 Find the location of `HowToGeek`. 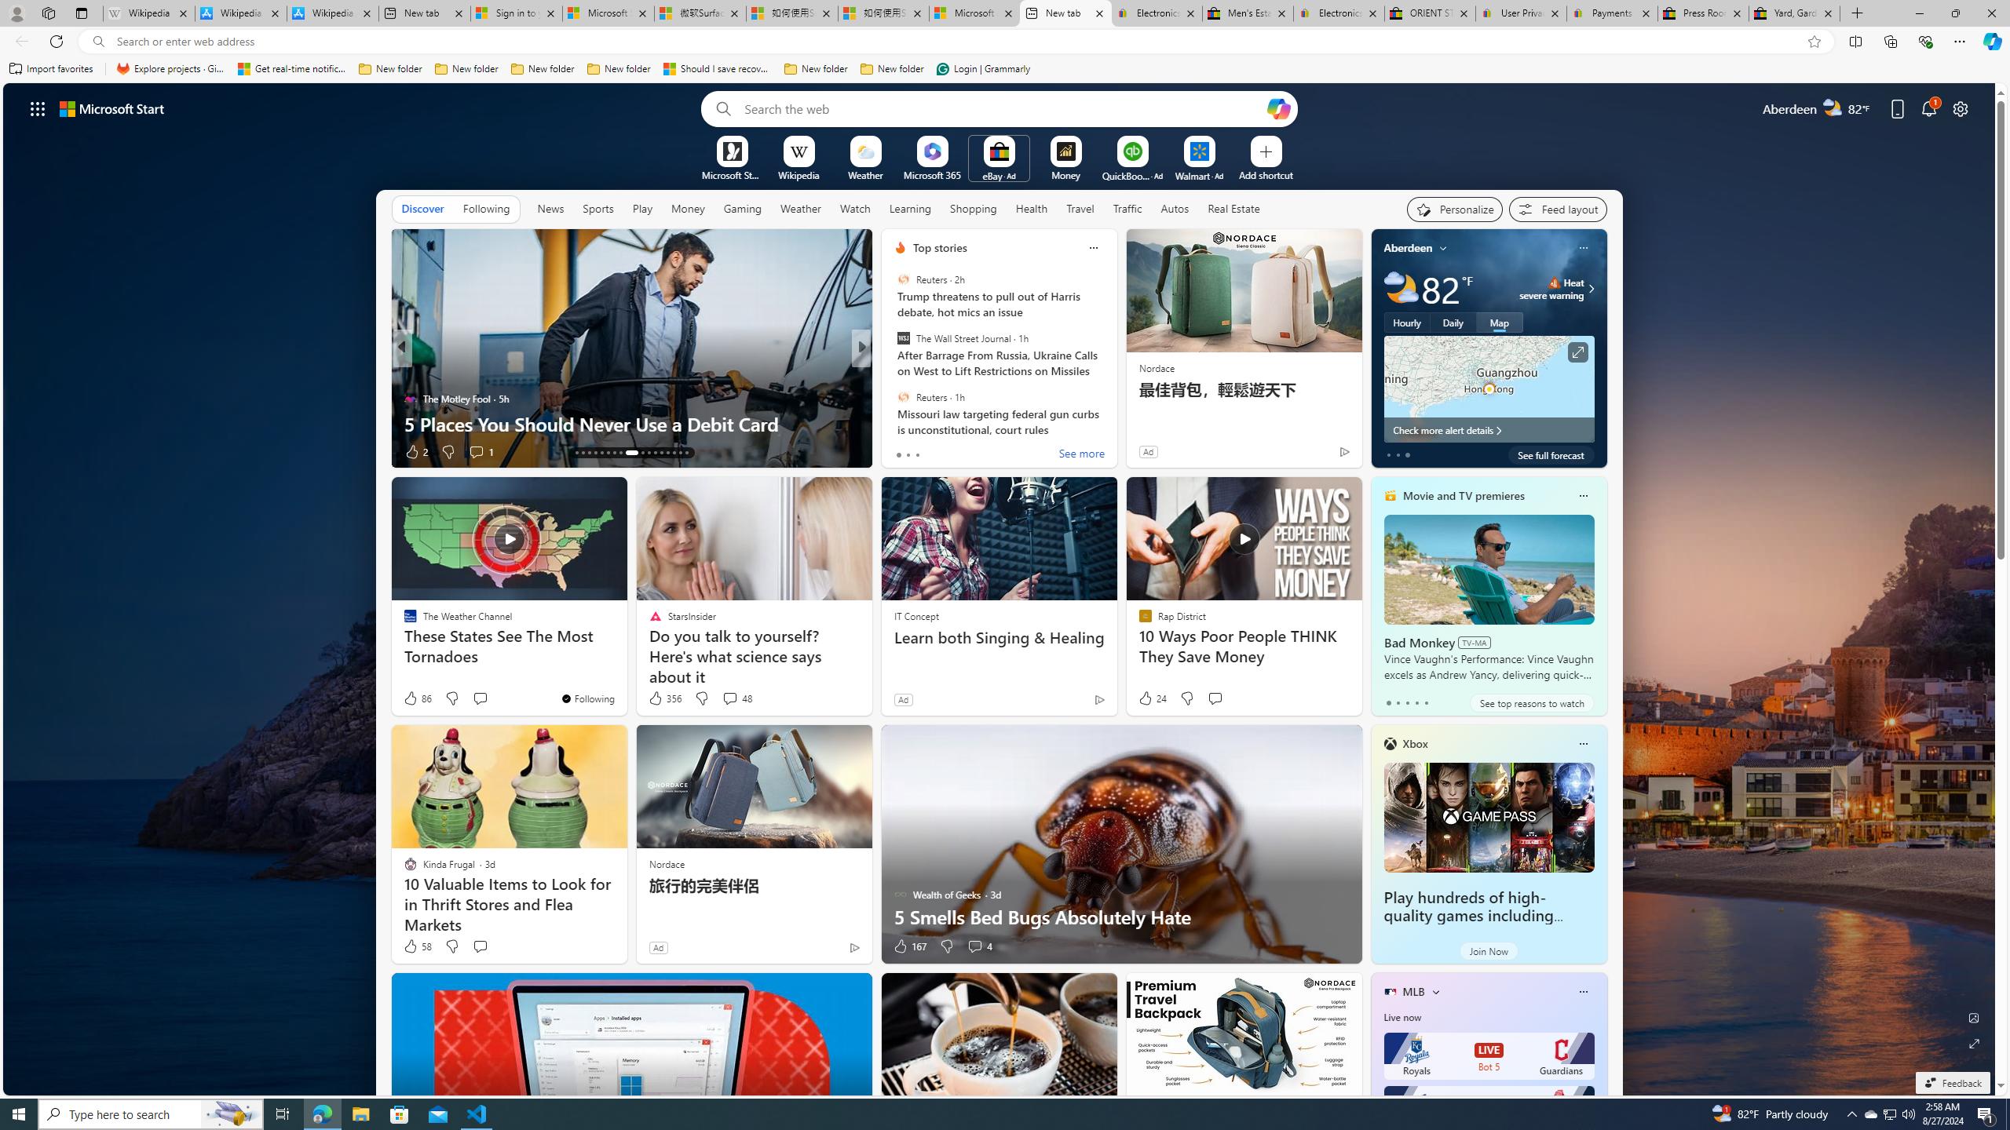

HowToGeek is located at coordinates (893, 374).